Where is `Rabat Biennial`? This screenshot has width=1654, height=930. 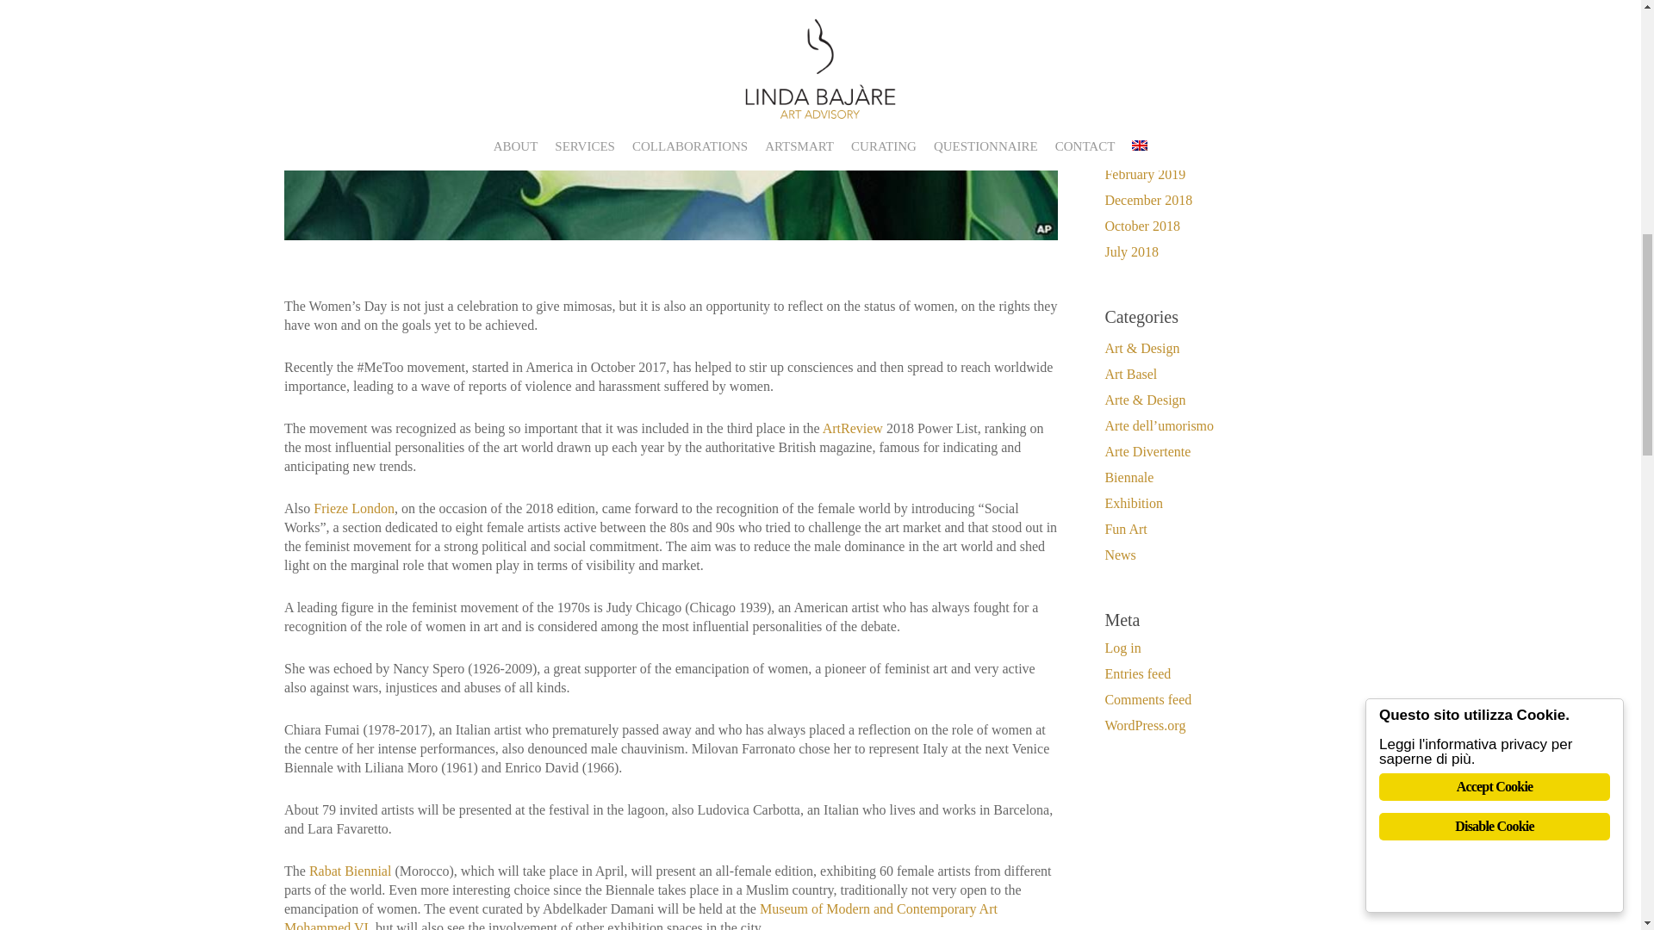 Rabat Biennial is located at coordinates (351, 871).